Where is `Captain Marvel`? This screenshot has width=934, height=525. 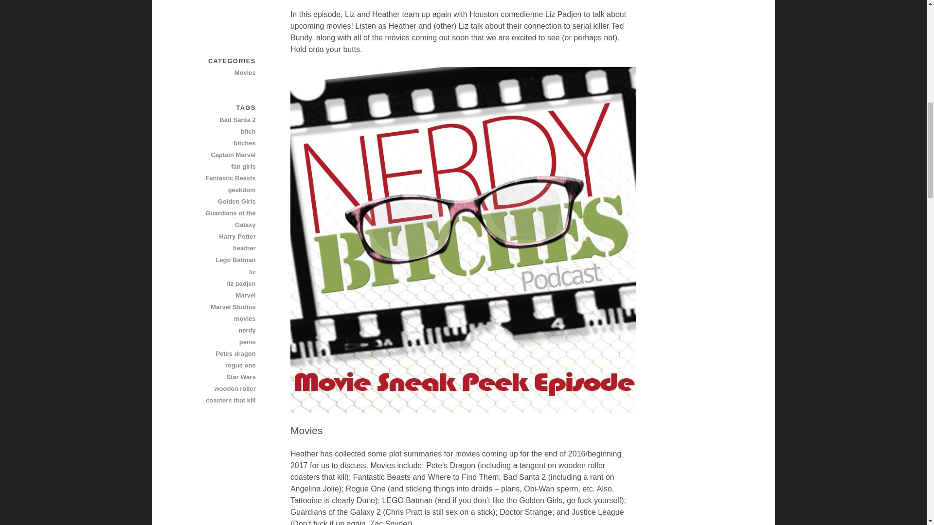
Captain Marvel is located at coordinates (221, 155).